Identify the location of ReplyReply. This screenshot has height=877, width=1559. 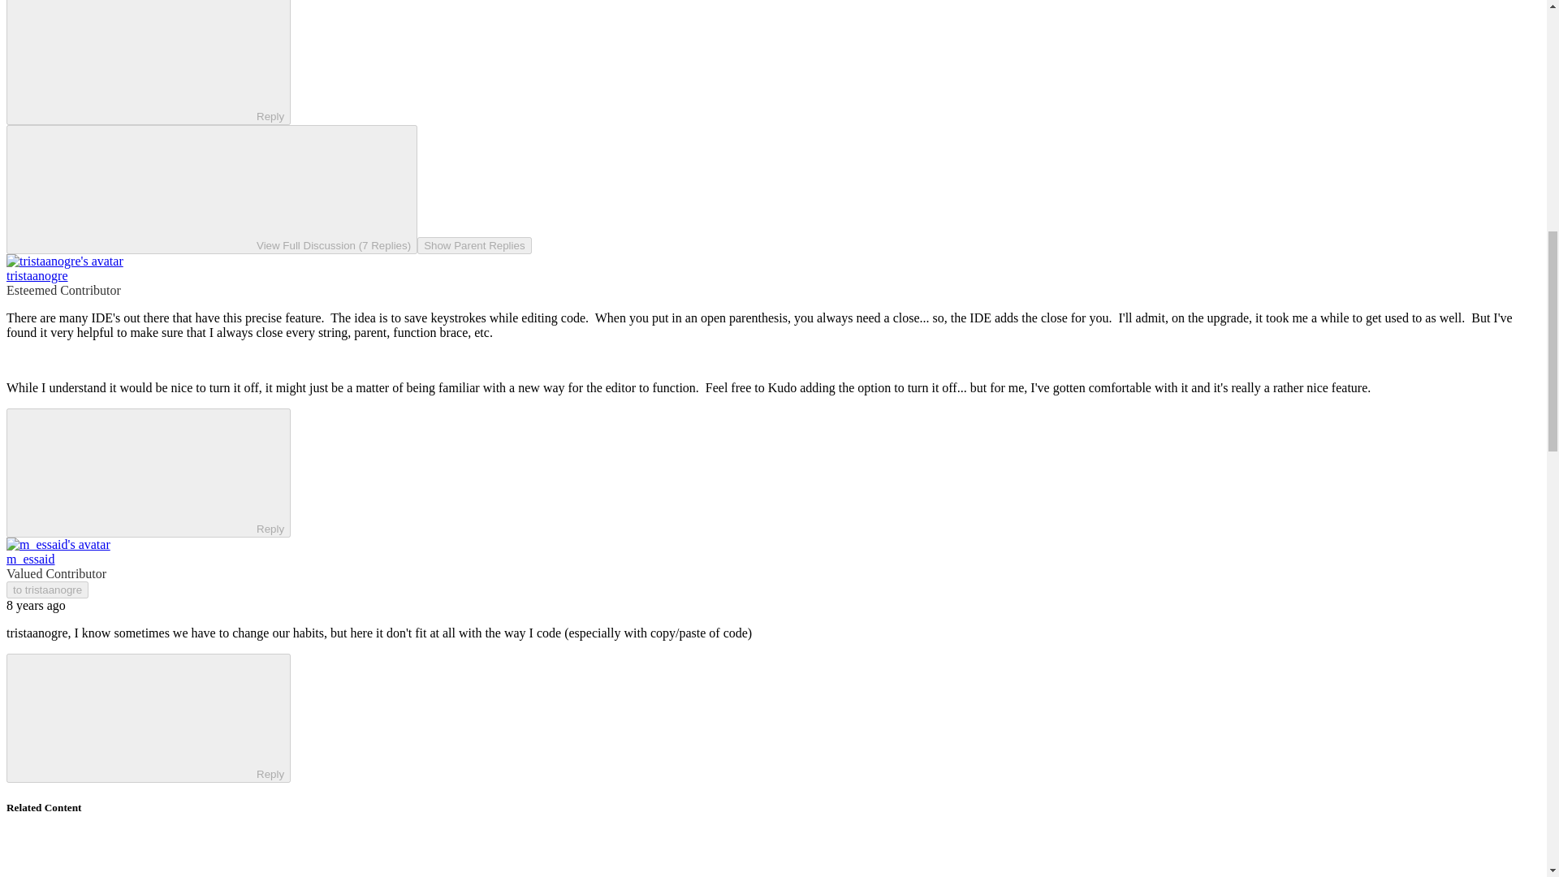
(148, 718).